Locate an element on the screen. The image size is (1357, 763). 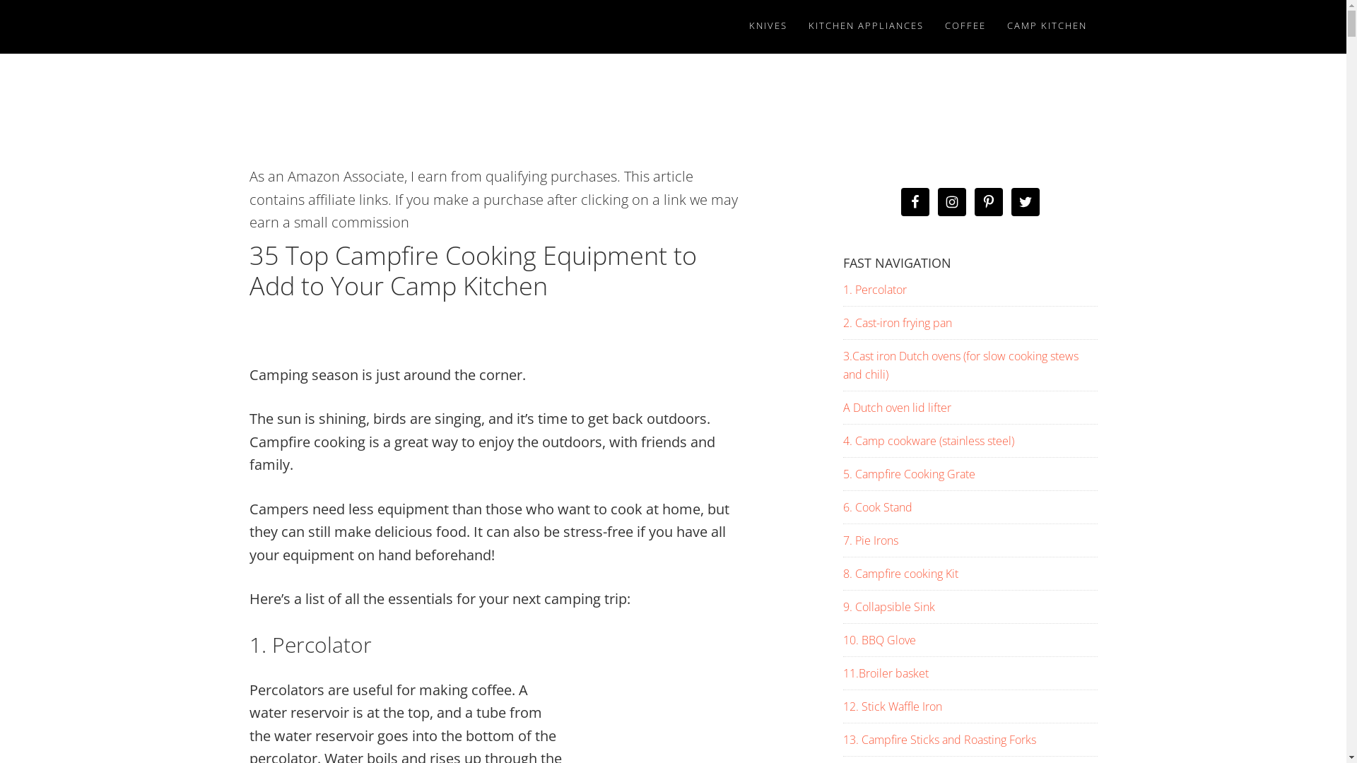
10. BBQ Glove is located at coordinates (879, 640).